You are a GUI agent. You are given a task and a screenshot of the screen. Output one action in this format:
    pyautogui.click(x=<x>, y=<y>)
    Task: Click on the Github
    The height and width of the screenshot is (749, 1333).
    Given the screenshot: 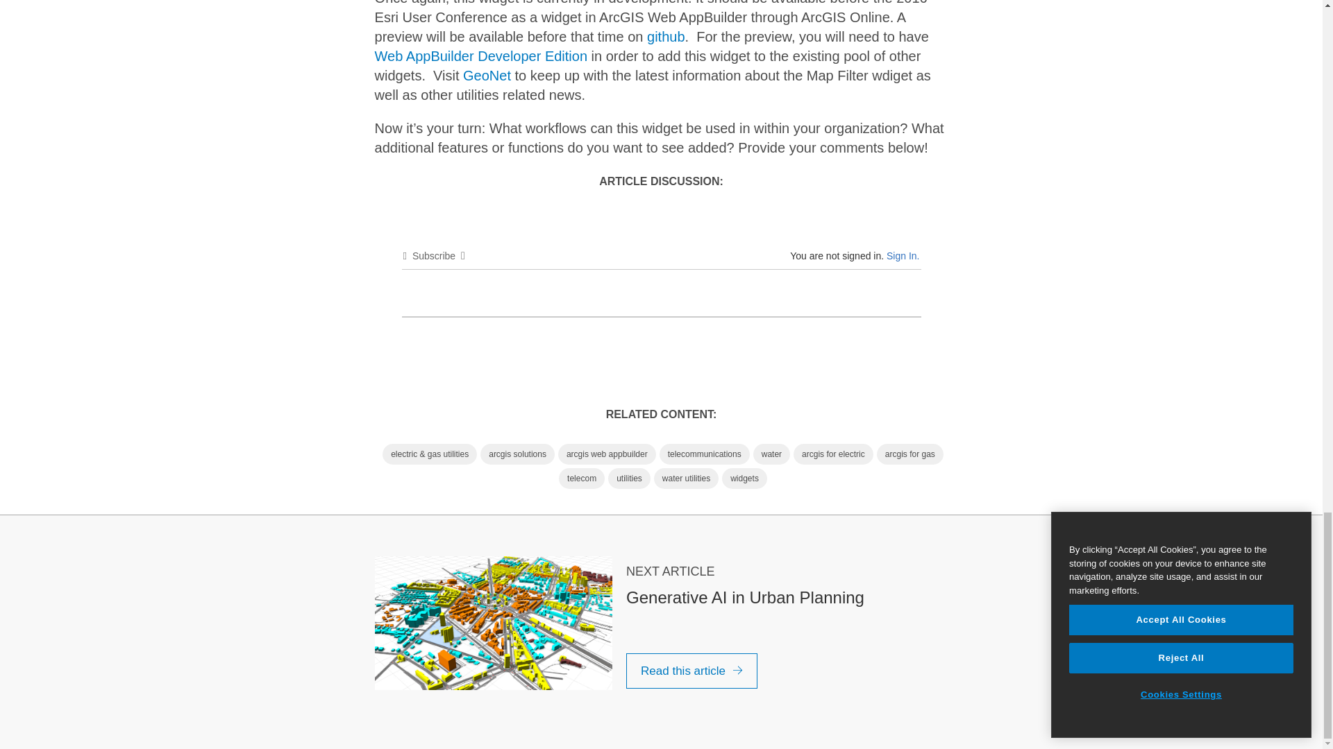 What is the action you would take?
    pyautogui.click(x=665, y=36)
    